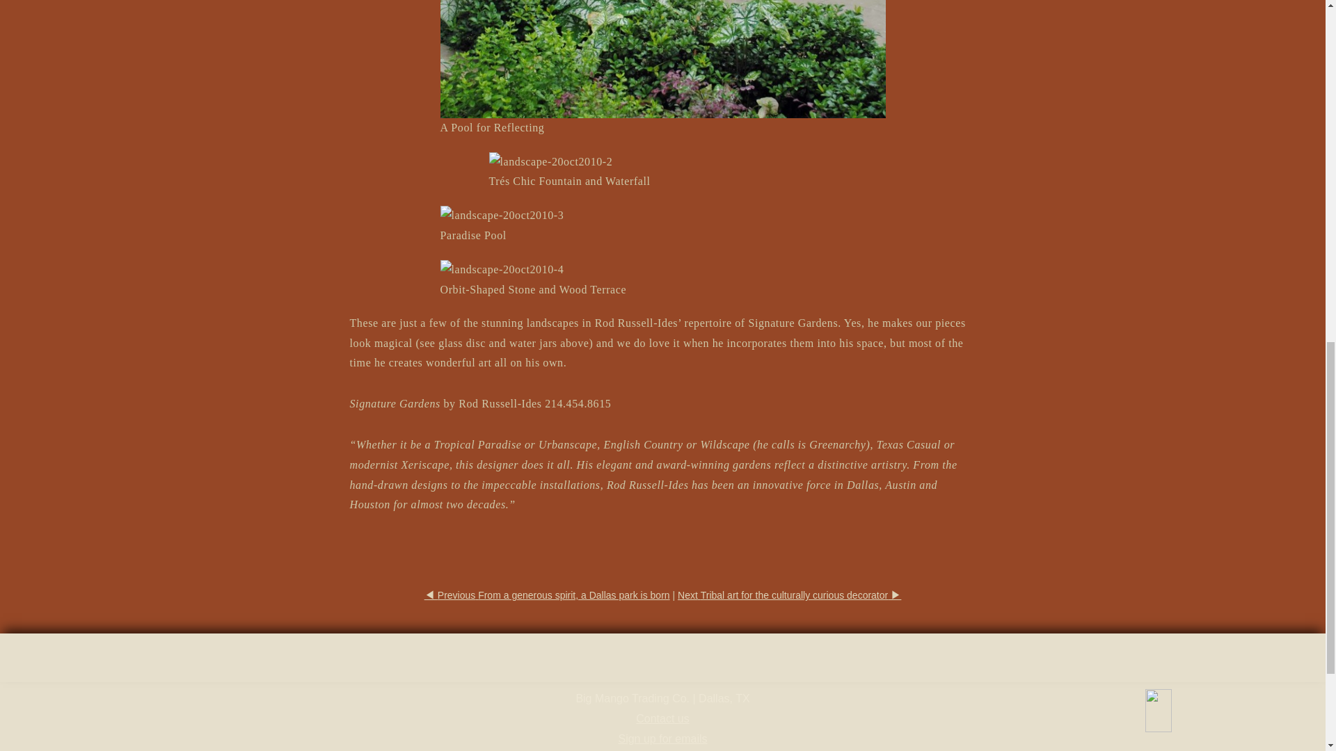 This screenshot has width=1336, height=751. Describe the element at coordinates (662, 738) in the screenshot. I see `Sign up for emails` at that location.